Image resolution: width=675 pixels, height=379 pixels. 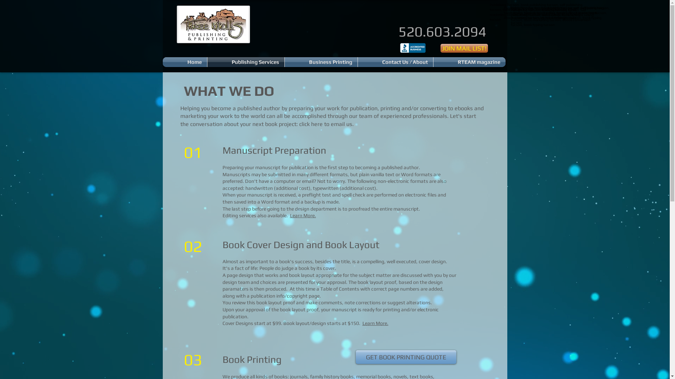 I want to click on Home, so click(x=185, y=62).